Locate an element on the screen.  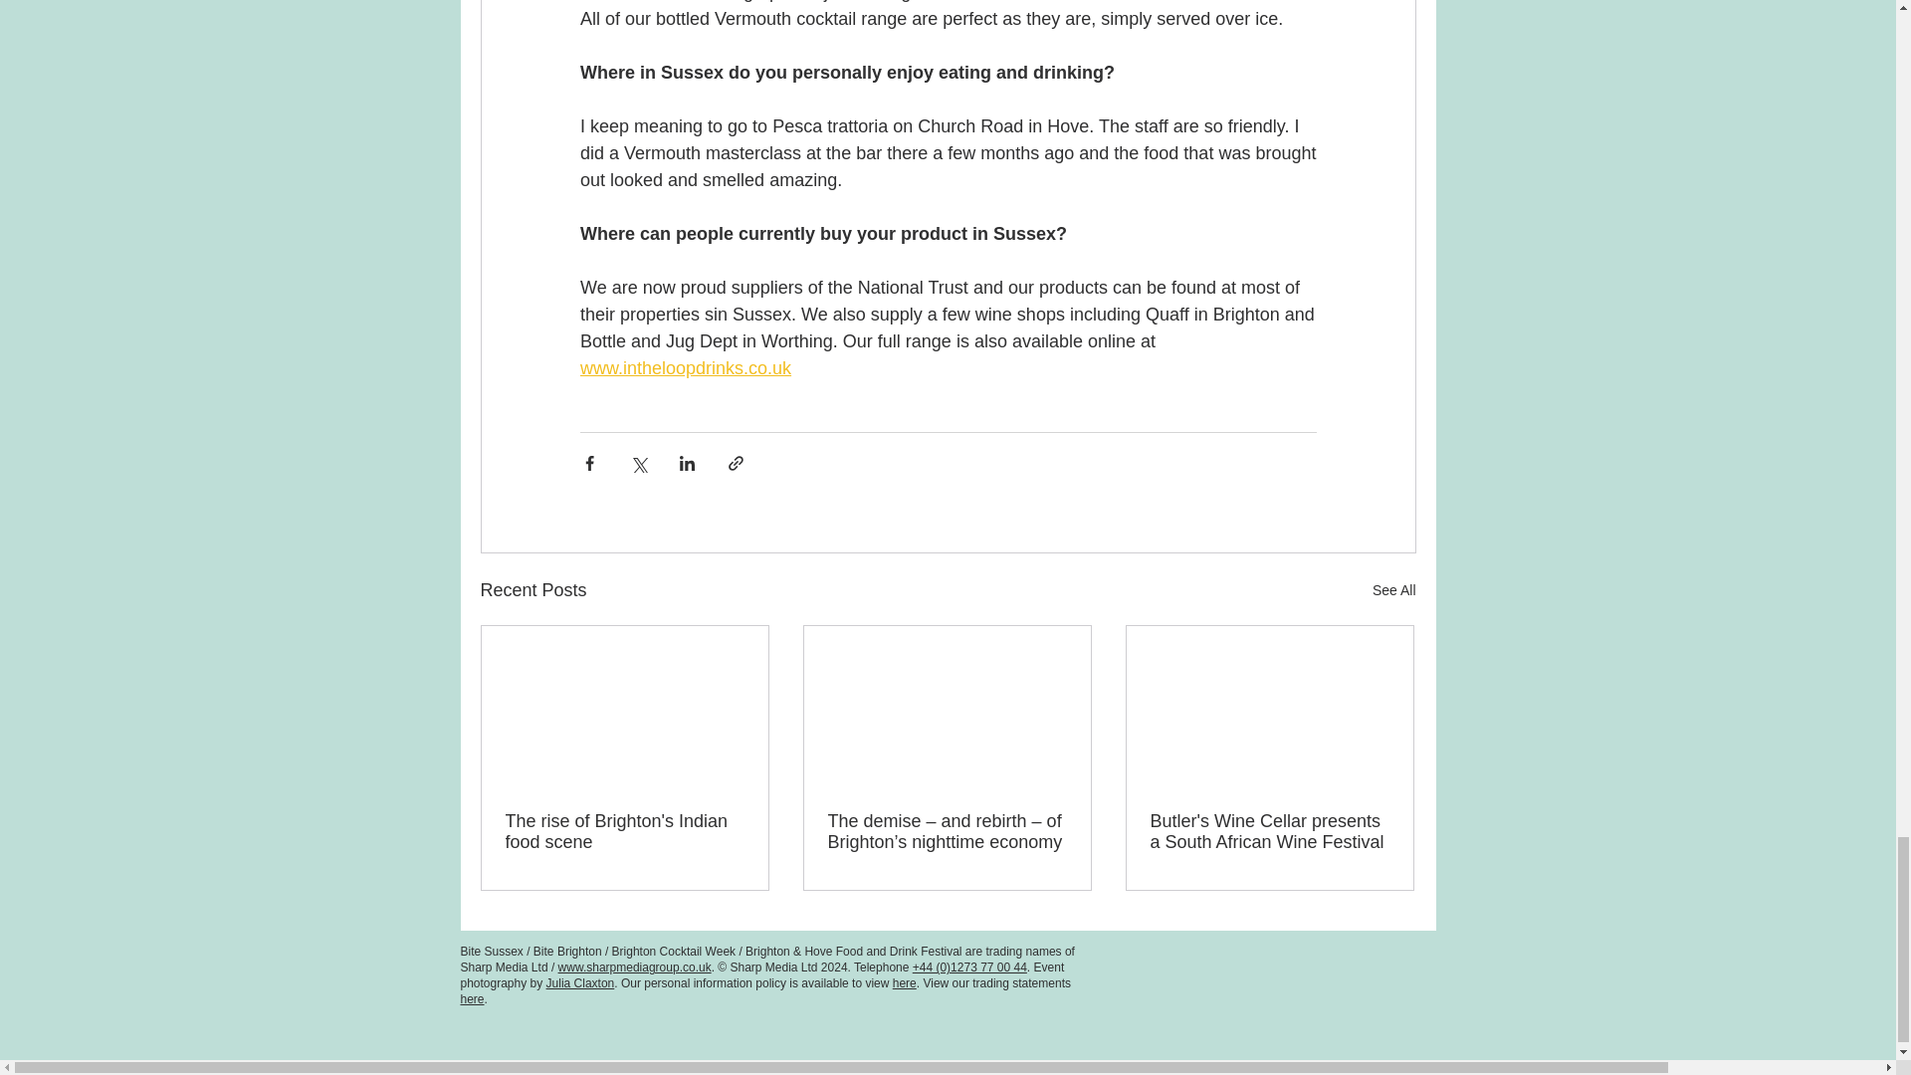
here is located at coordinates (904, 982).